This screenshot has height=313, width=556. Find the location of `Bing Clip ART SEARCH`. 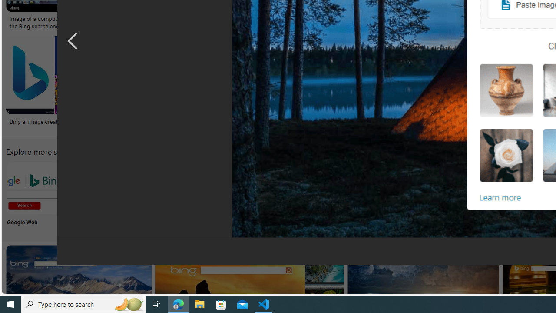

Bing Clip ART SEARCH is located at coordinates (377, 188).